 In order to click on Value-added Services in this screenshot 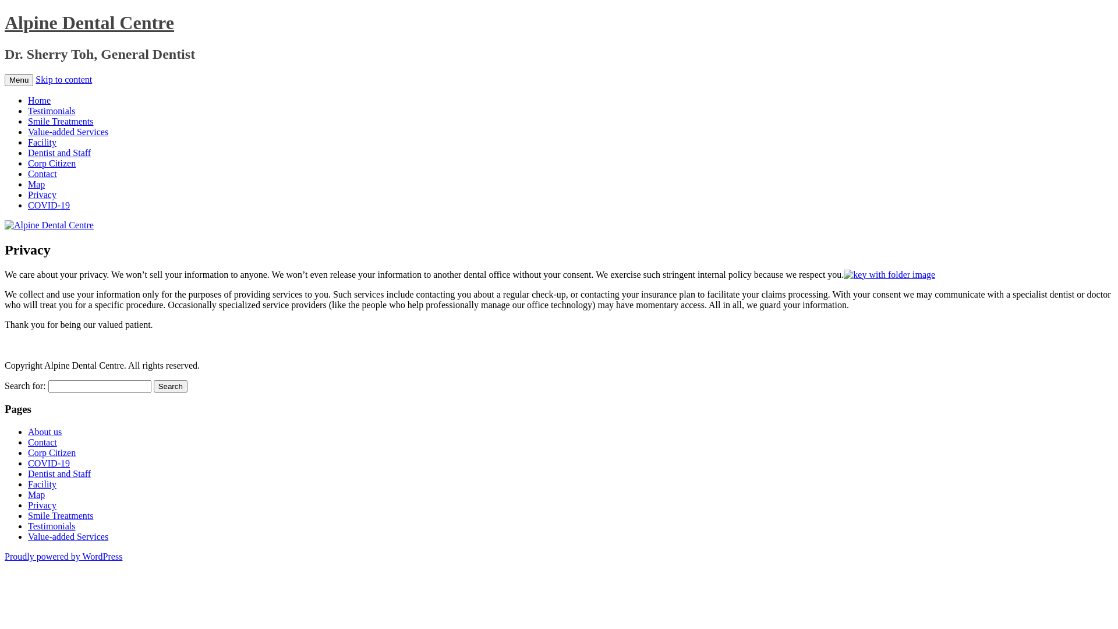, I will do `click(68, 537)`.